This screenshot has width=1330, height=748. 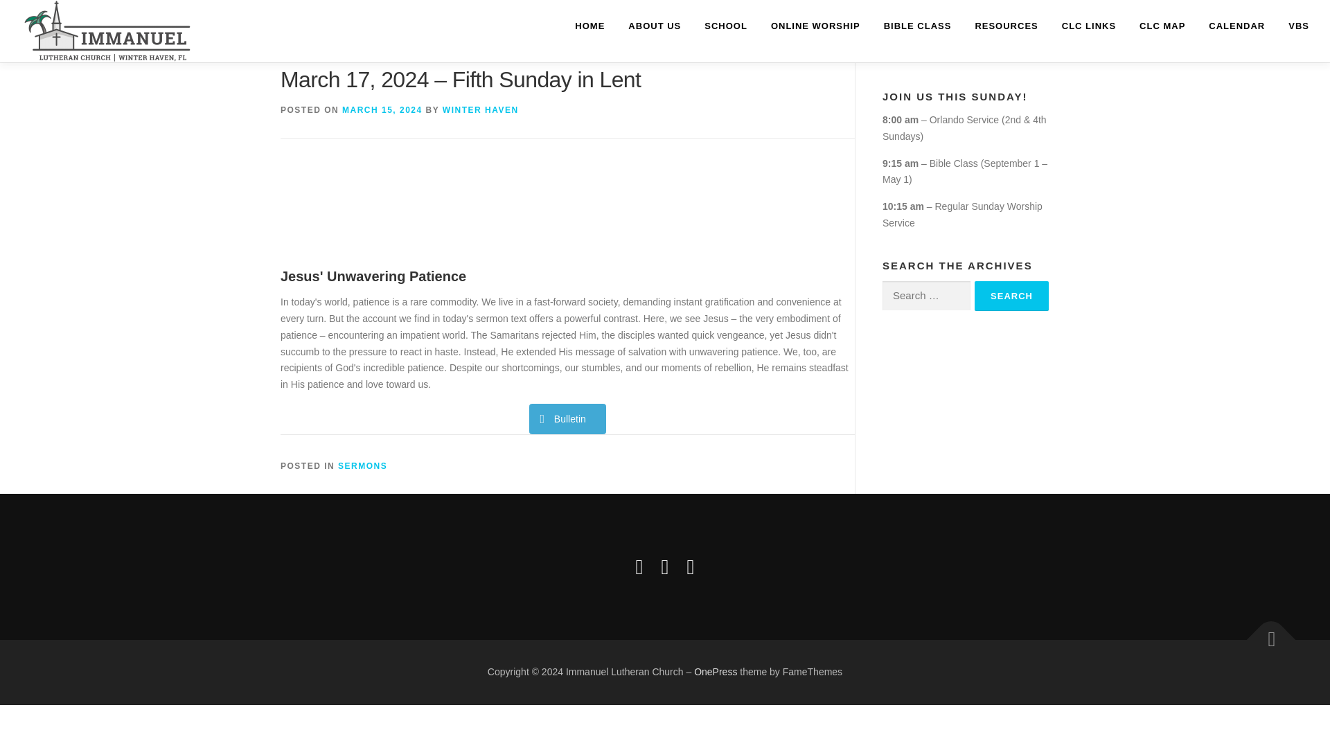 I want to click on CLC MAP, so click(x=1162, y=26).